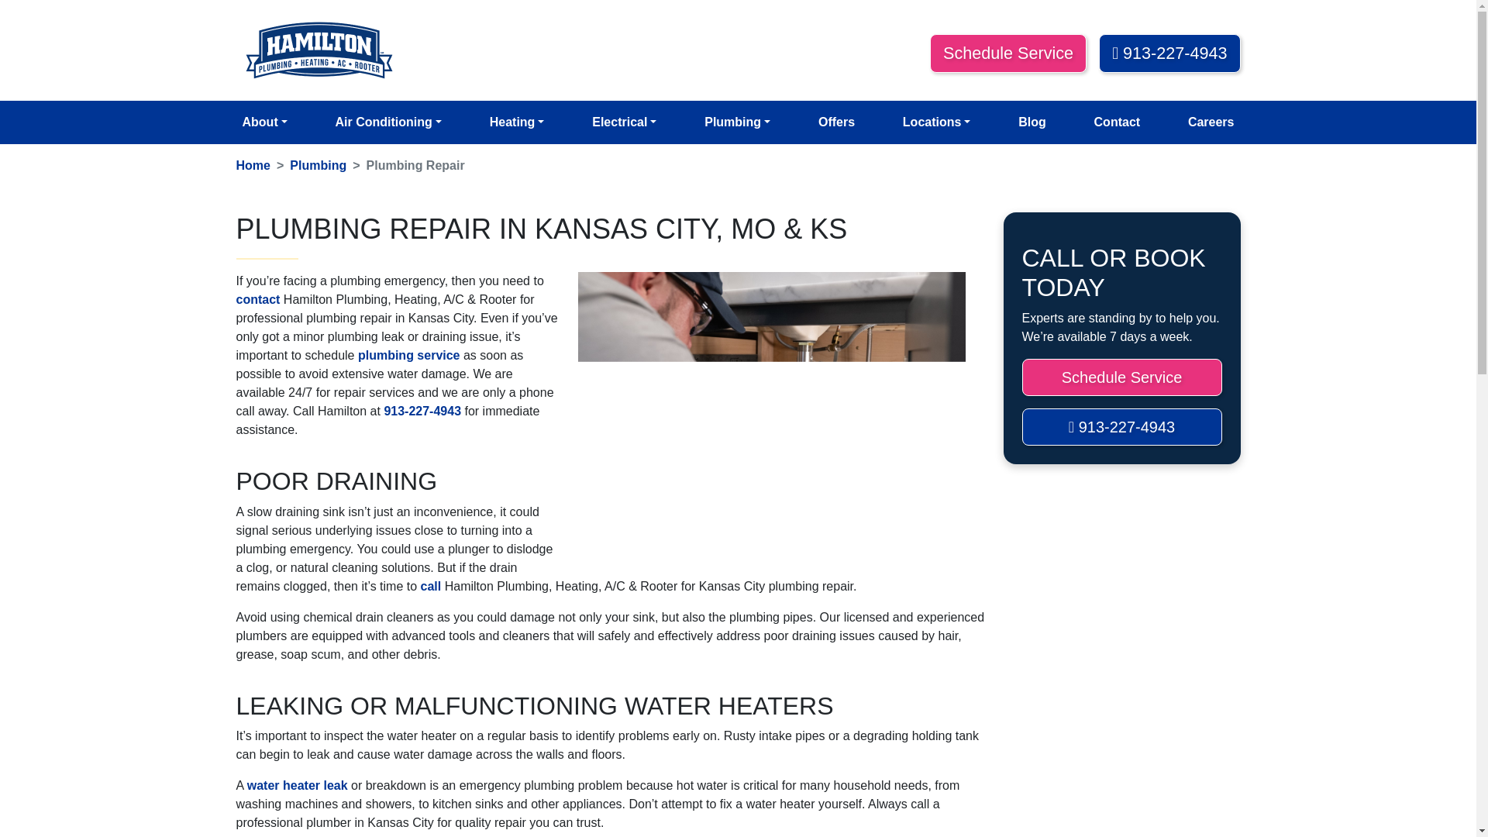 Image resolution: width=1488 pixels, height=837 pixels. Describe the element at coordinates (517, 122) in the screenshot. I see `Heating` at that location.